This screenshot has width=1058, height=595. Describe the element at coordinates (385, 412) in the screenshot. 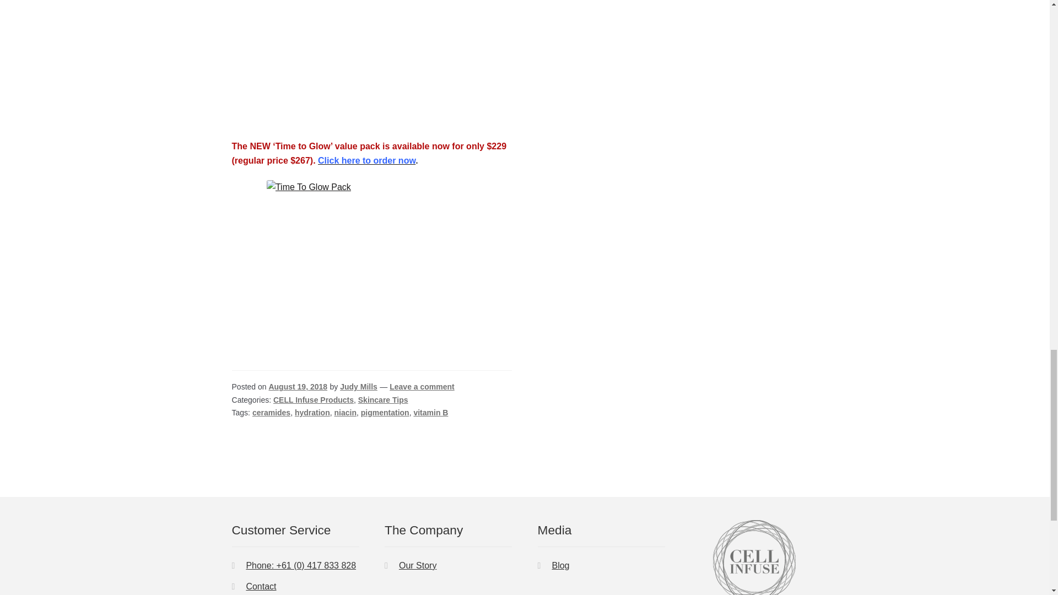

I see `pigmentation` at that location.